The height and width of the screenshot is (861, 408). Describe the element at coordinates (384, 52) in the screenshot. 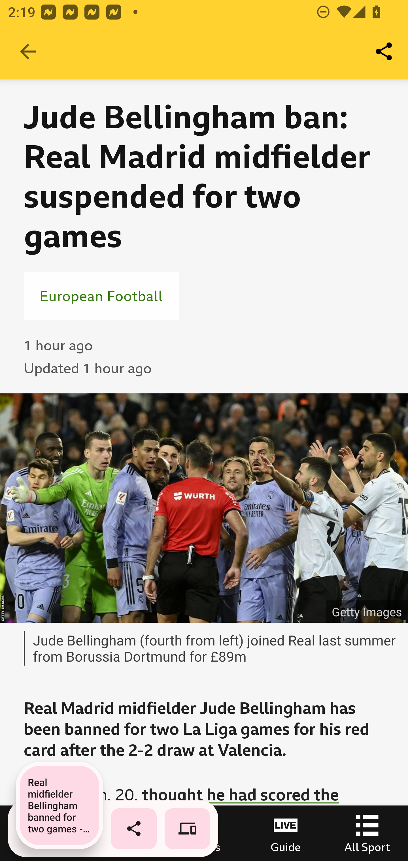

I see `Share` at that location.